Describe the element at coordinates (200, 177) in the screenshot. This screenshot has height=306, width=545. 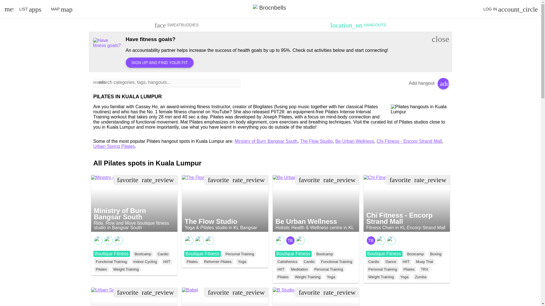
I see `The Flow Studio` at that location.